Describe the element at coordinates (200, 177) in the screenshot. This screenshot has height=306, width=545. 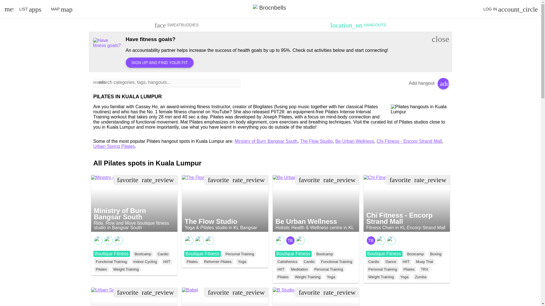
I see `The Flow Studio` at that location.